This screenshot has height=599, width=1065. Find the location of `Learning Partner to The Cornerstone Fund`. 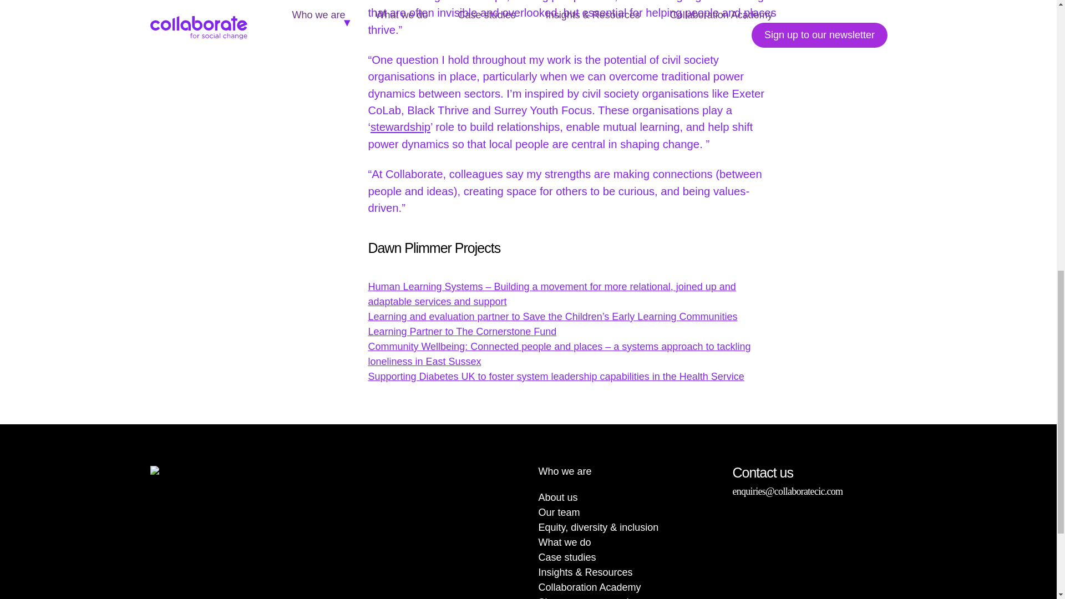

Learning Partner to The Cornerstone Fund is located at coordinates (461, 332).